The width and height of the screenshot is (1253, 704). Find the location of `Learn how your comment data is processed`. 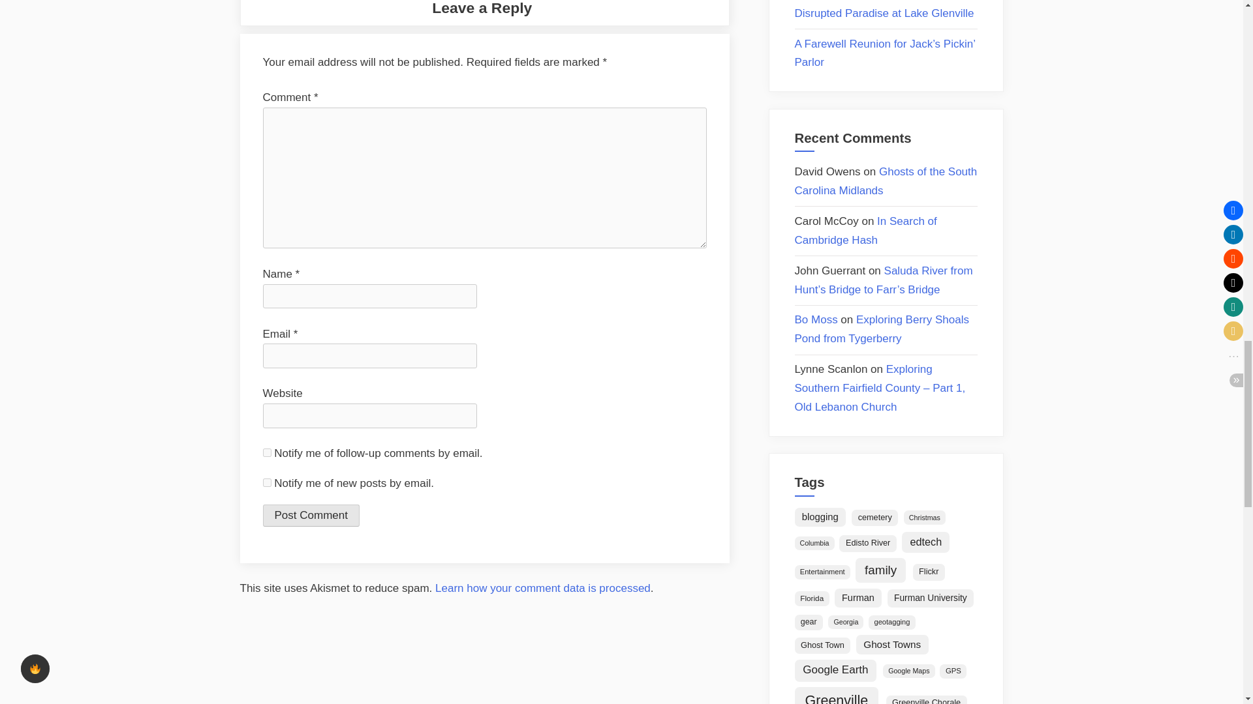

Learn how your comment data is processed is located at coordinates (542, 588).